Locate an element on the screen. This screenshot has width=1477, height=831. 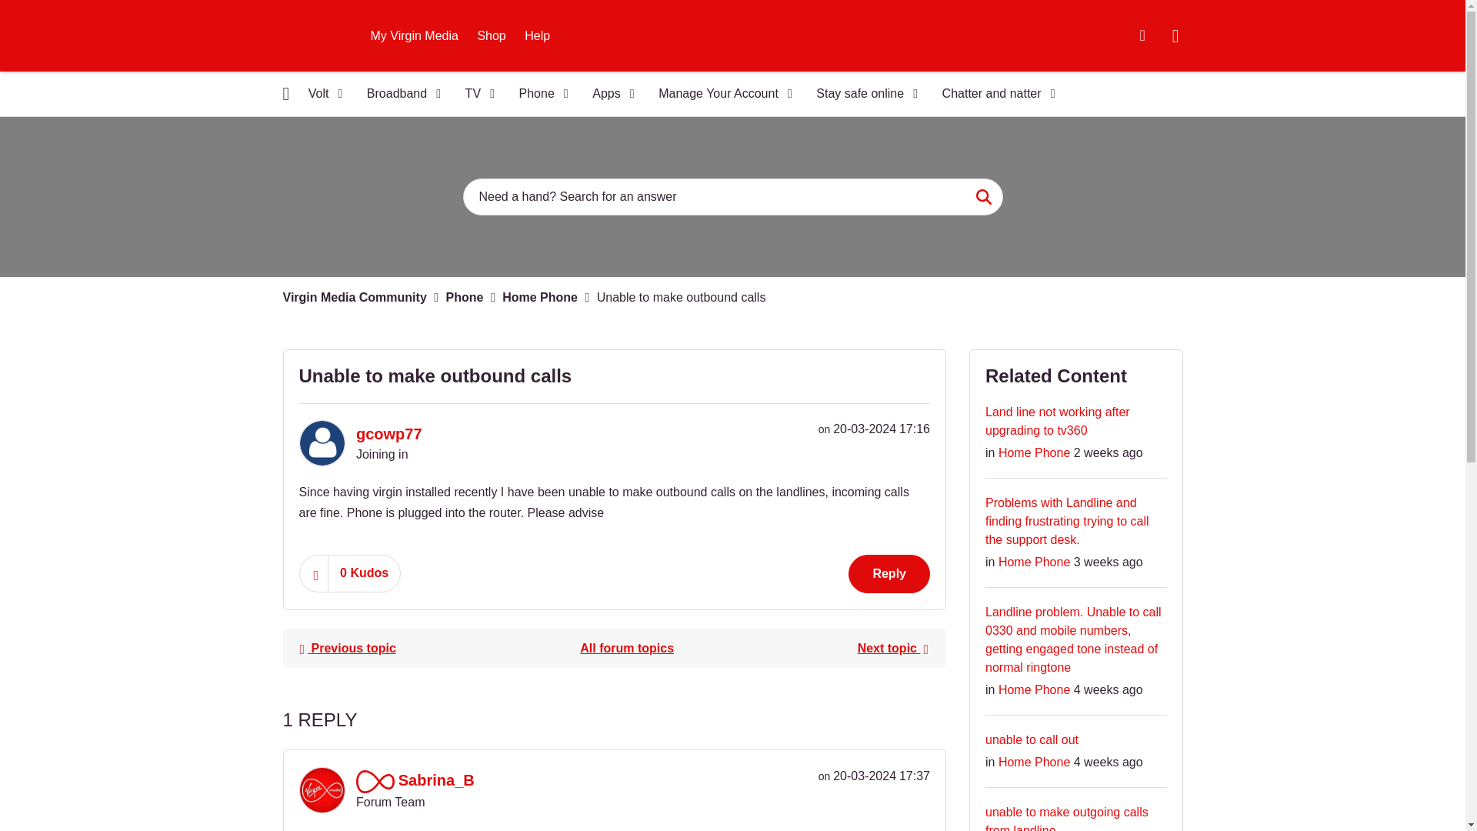
TV is located at coordinates (475, 94).